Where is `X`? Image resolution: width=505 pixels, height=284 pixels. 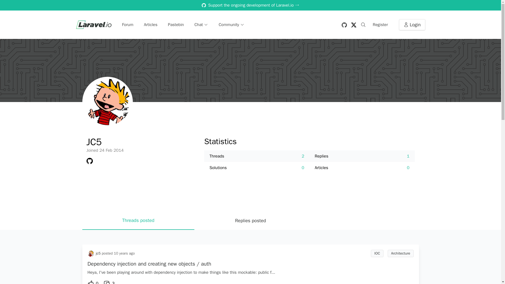
X is located at coordinates (353, 25).